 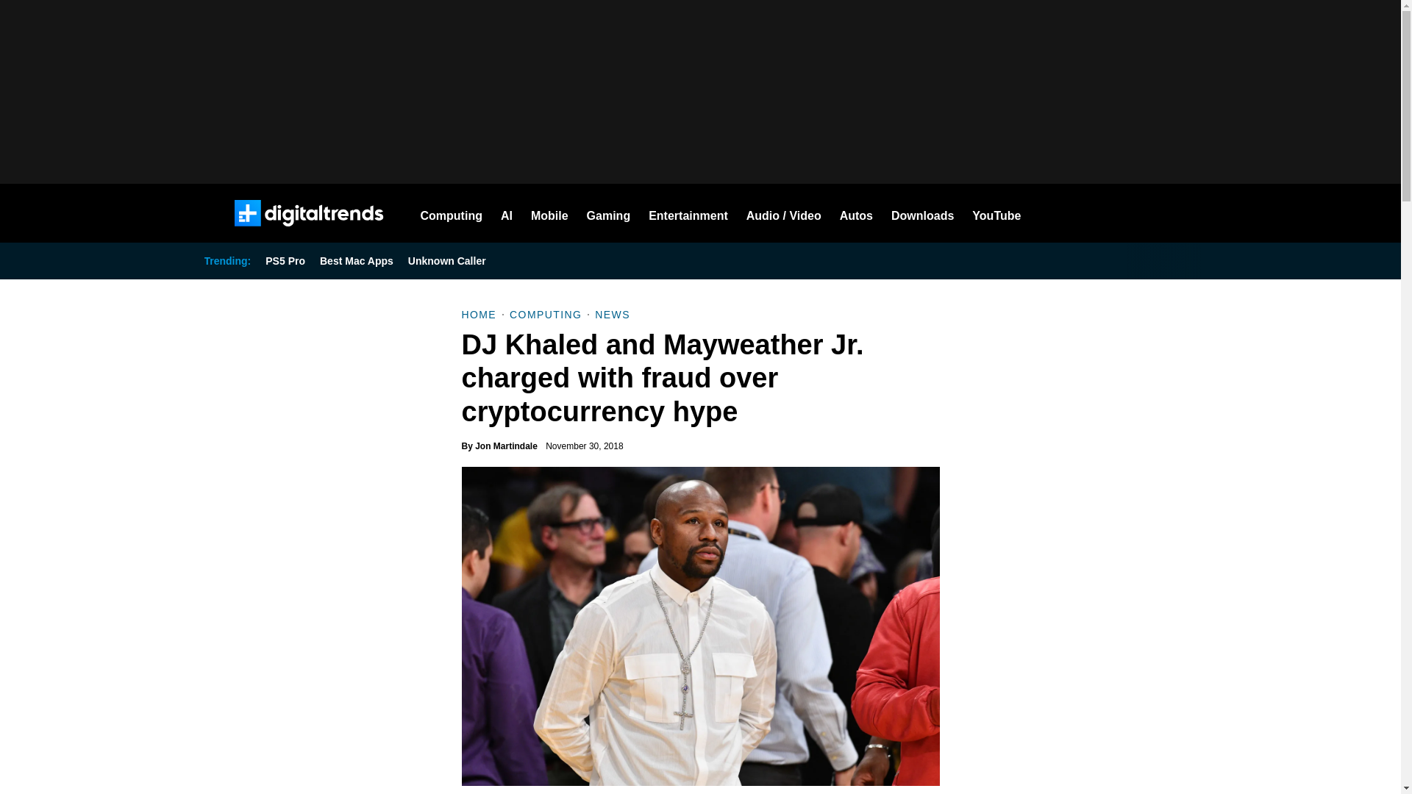 What do you see at coordinates (922, 213) in the screenshot?
I see `Downloads` at bounding box center [922, 213].